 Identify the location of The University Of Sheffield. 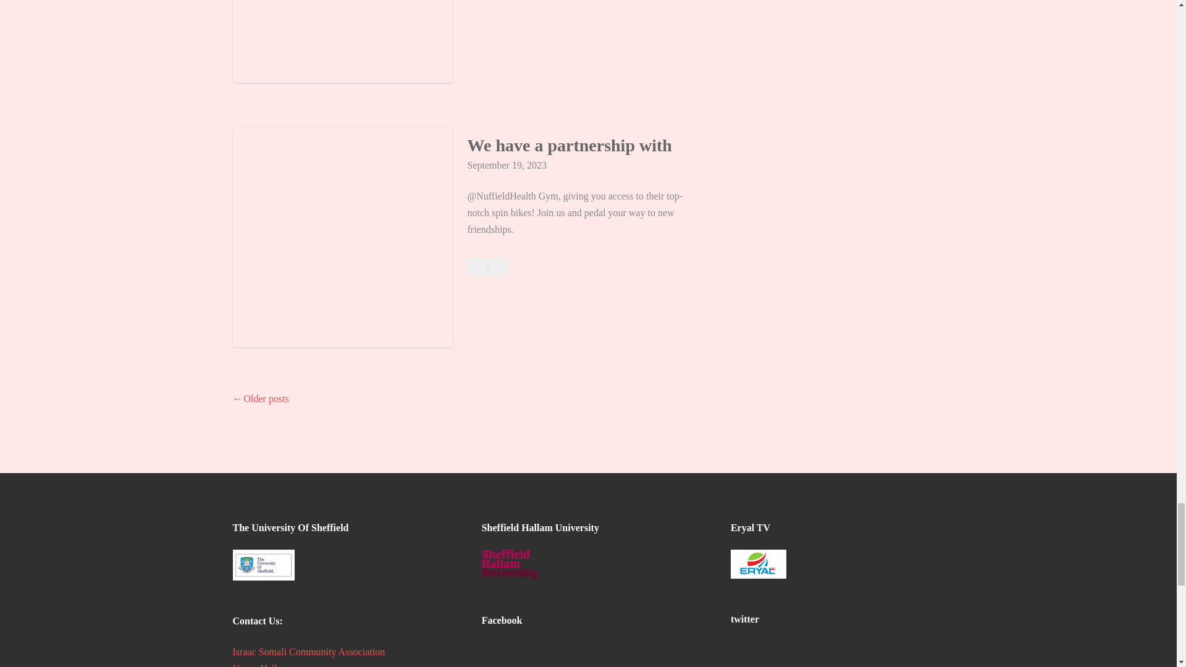
(263, 564).